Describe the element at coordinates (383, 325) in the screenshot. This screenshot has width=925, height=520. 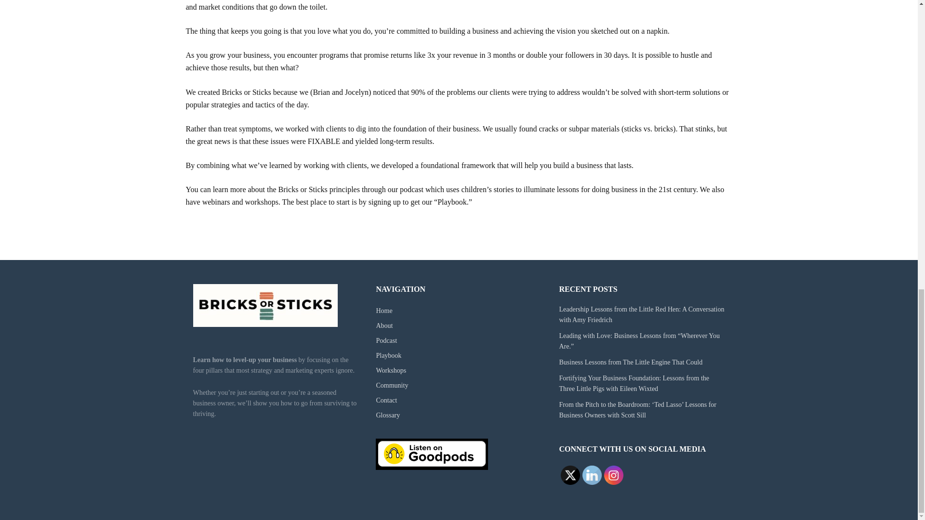
I see `About` at that location.